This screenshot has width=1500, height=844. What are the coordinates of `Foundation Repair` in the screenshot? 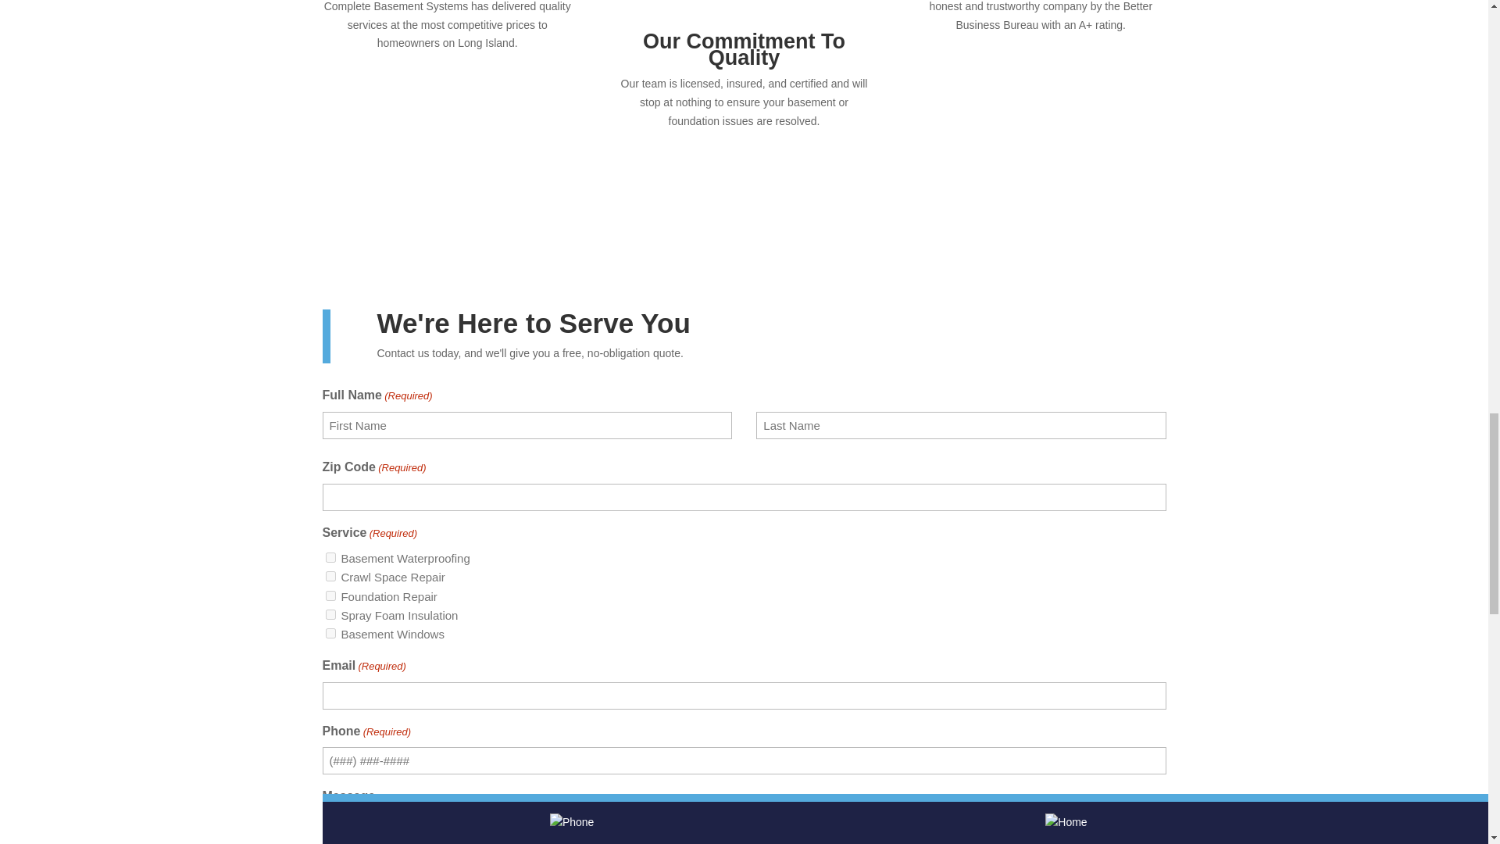 It's located at (330, 595).